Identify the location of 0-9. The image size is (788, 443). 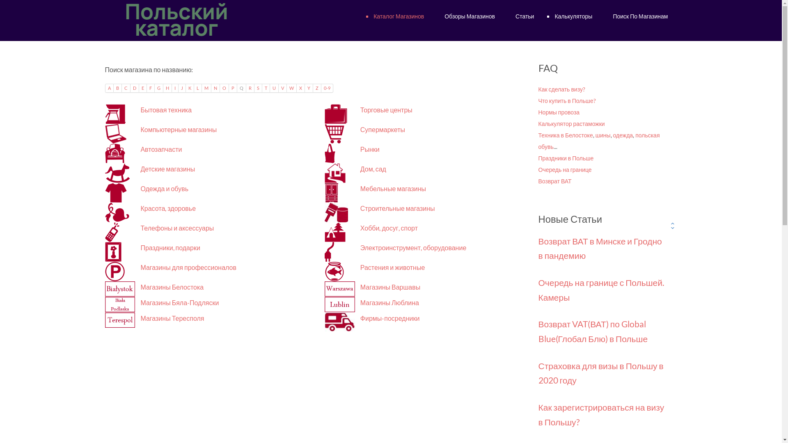
(327, 88).